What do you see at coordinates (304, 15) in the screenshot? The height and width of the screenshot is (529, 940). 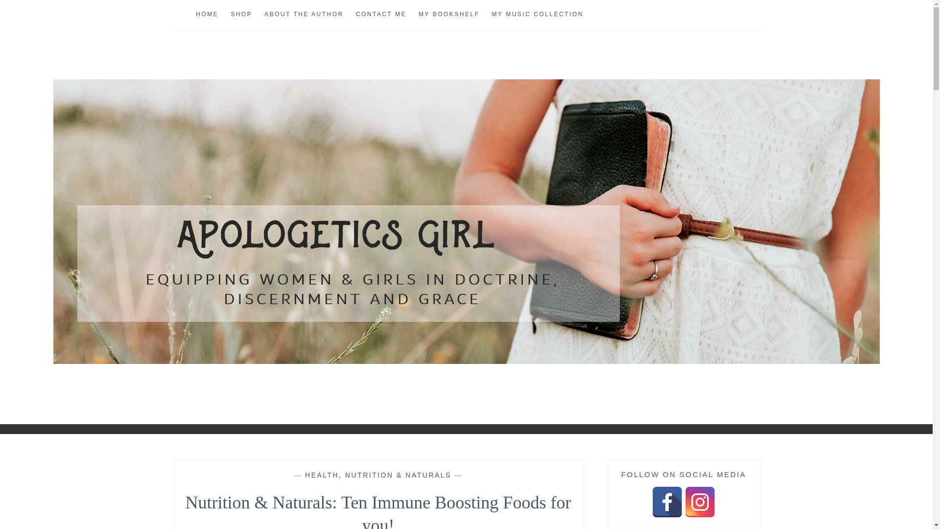 I see `ABOUT THE AUTHOR` at bounding box center [304, 15].